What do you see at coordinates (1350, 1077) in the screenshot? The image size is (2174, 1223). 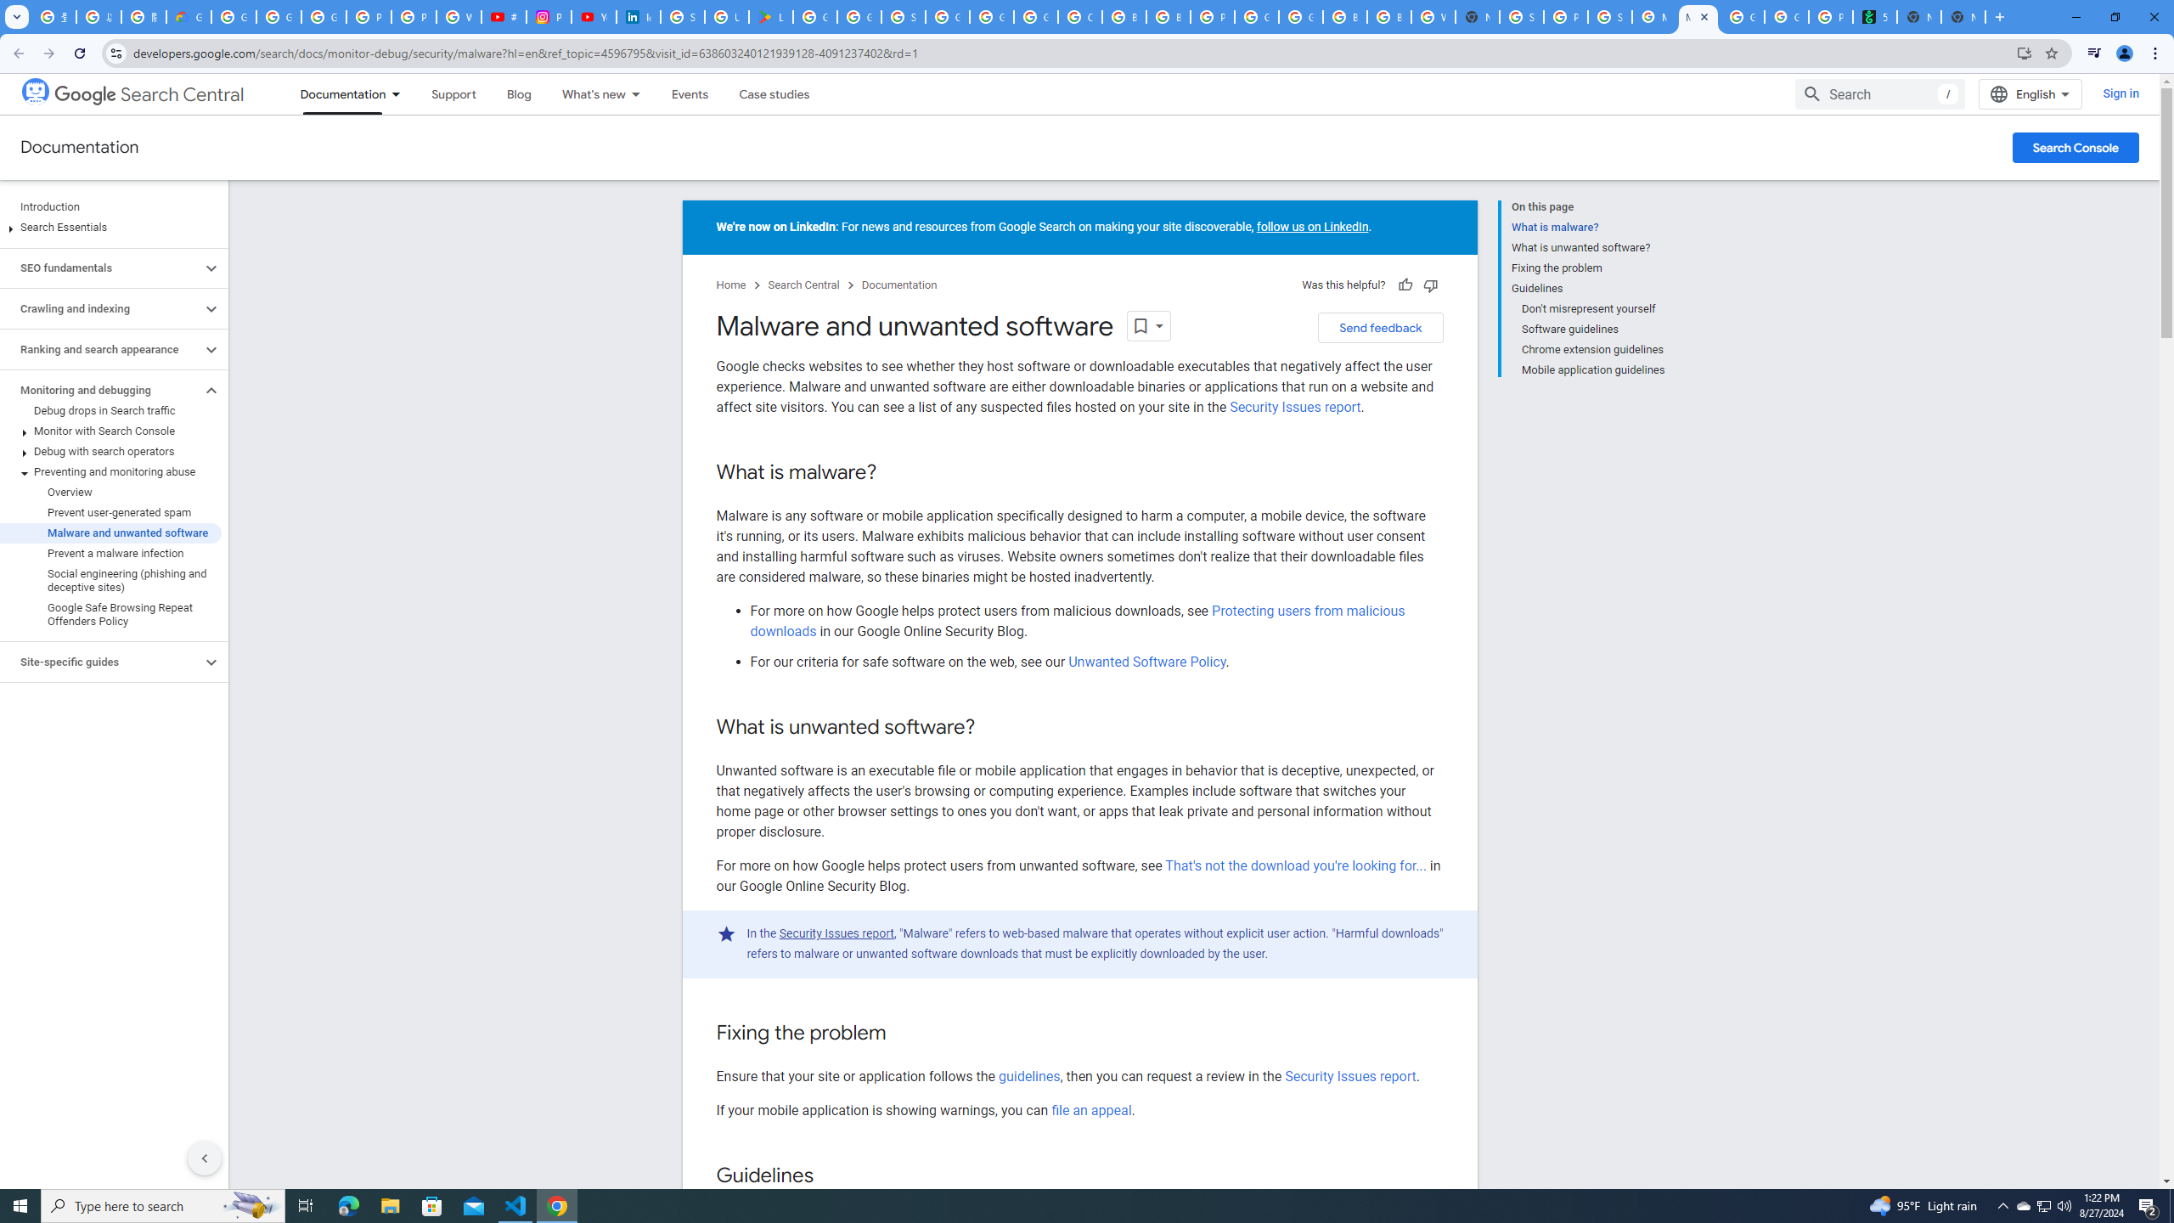 I see `Security Issues report` at bounding box center [1350, 1077].